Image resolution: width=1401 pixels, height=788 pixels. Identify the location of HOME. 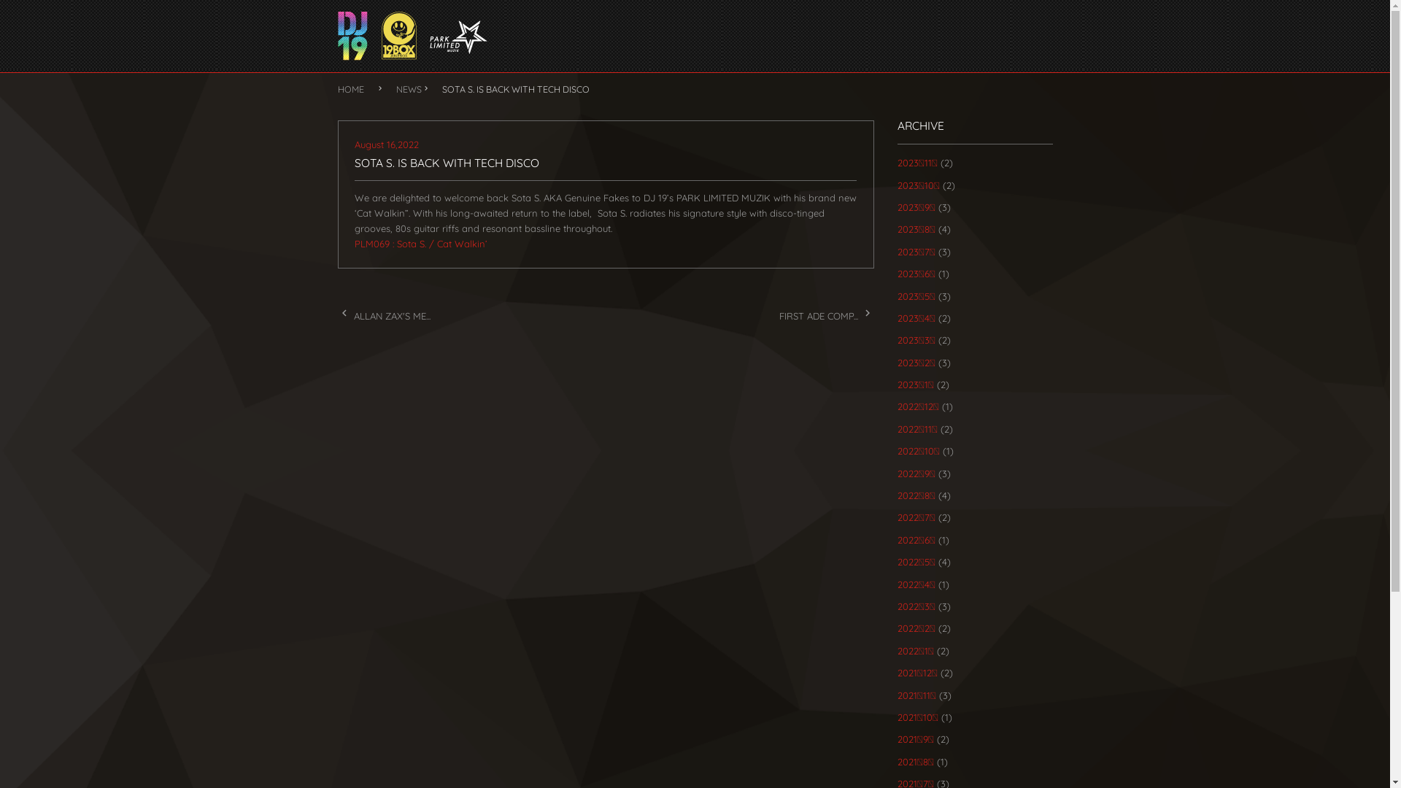
(356, 89).